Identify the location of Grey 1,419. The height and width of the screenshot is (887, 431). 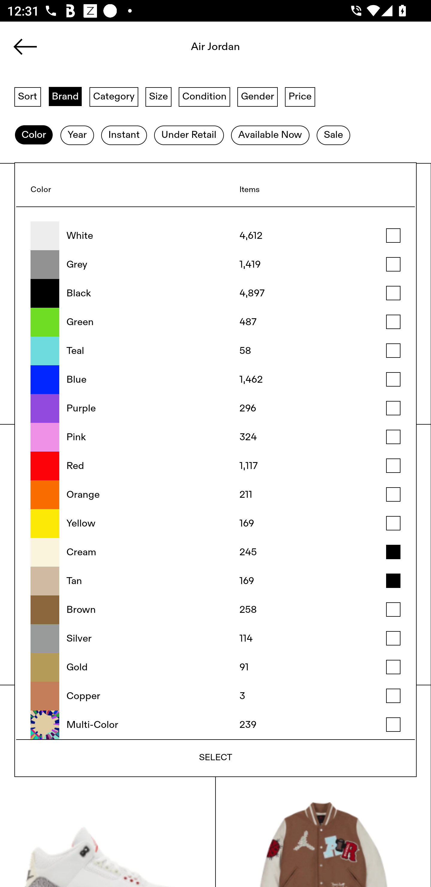
(215, 265).